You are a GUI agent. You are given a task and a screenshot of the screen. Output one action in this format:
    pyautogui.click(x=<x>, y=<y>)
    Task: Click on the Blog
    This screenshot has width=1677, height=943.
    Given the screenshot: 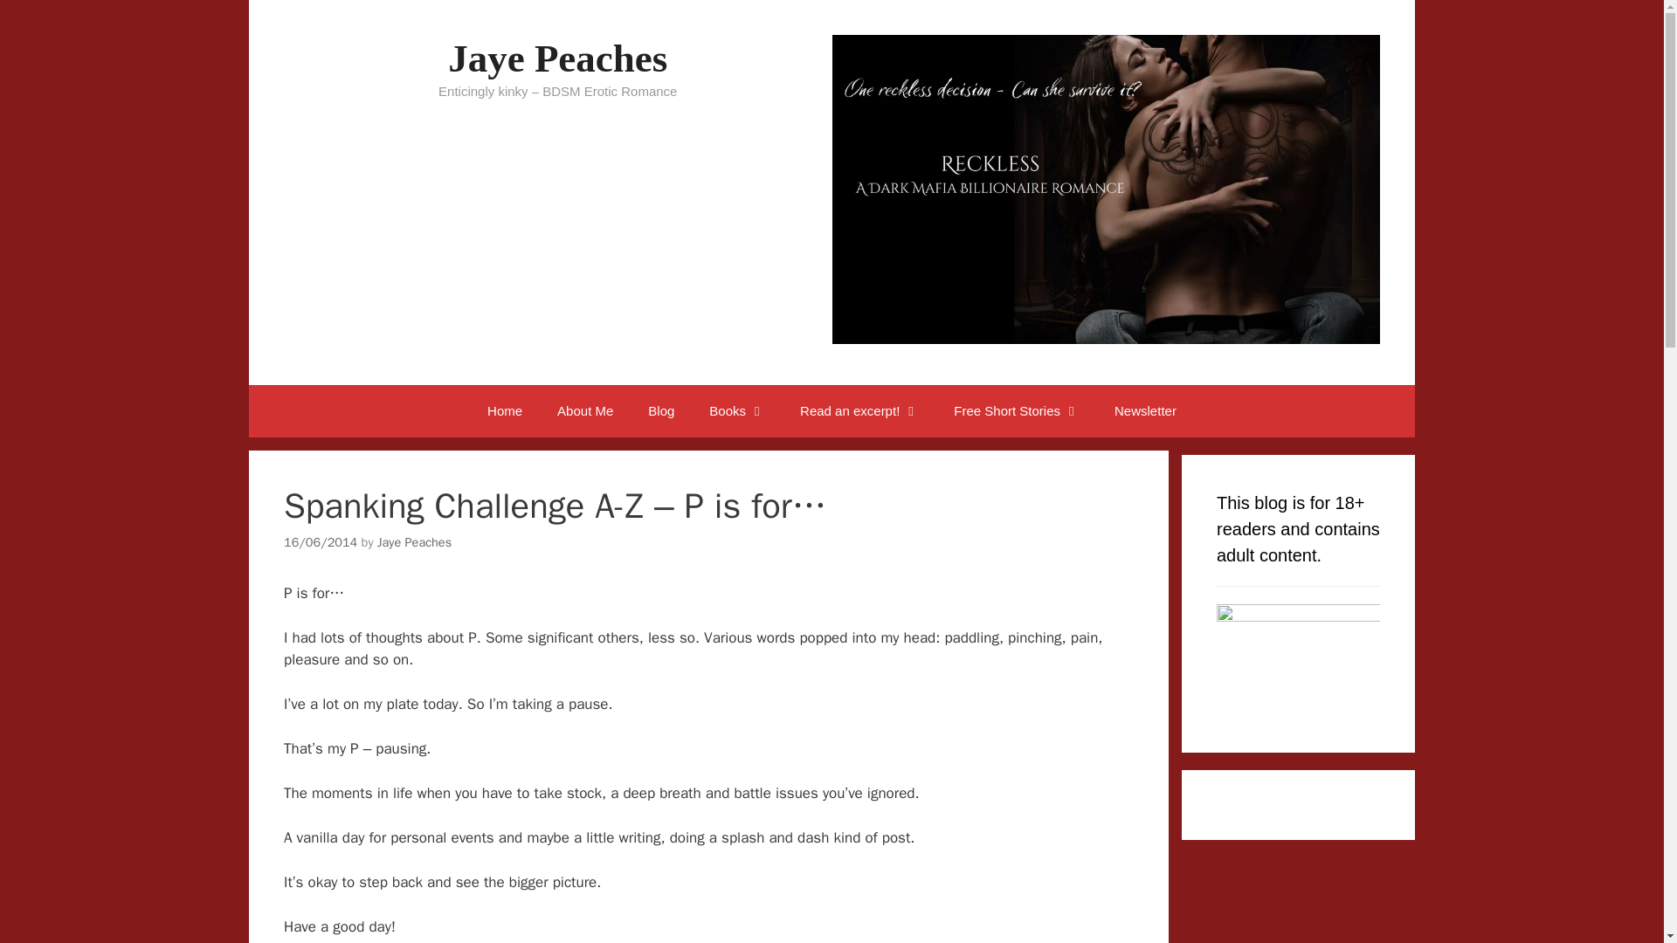 What is the action you would take?
    pyautogui.click(x=660, y=410)
    